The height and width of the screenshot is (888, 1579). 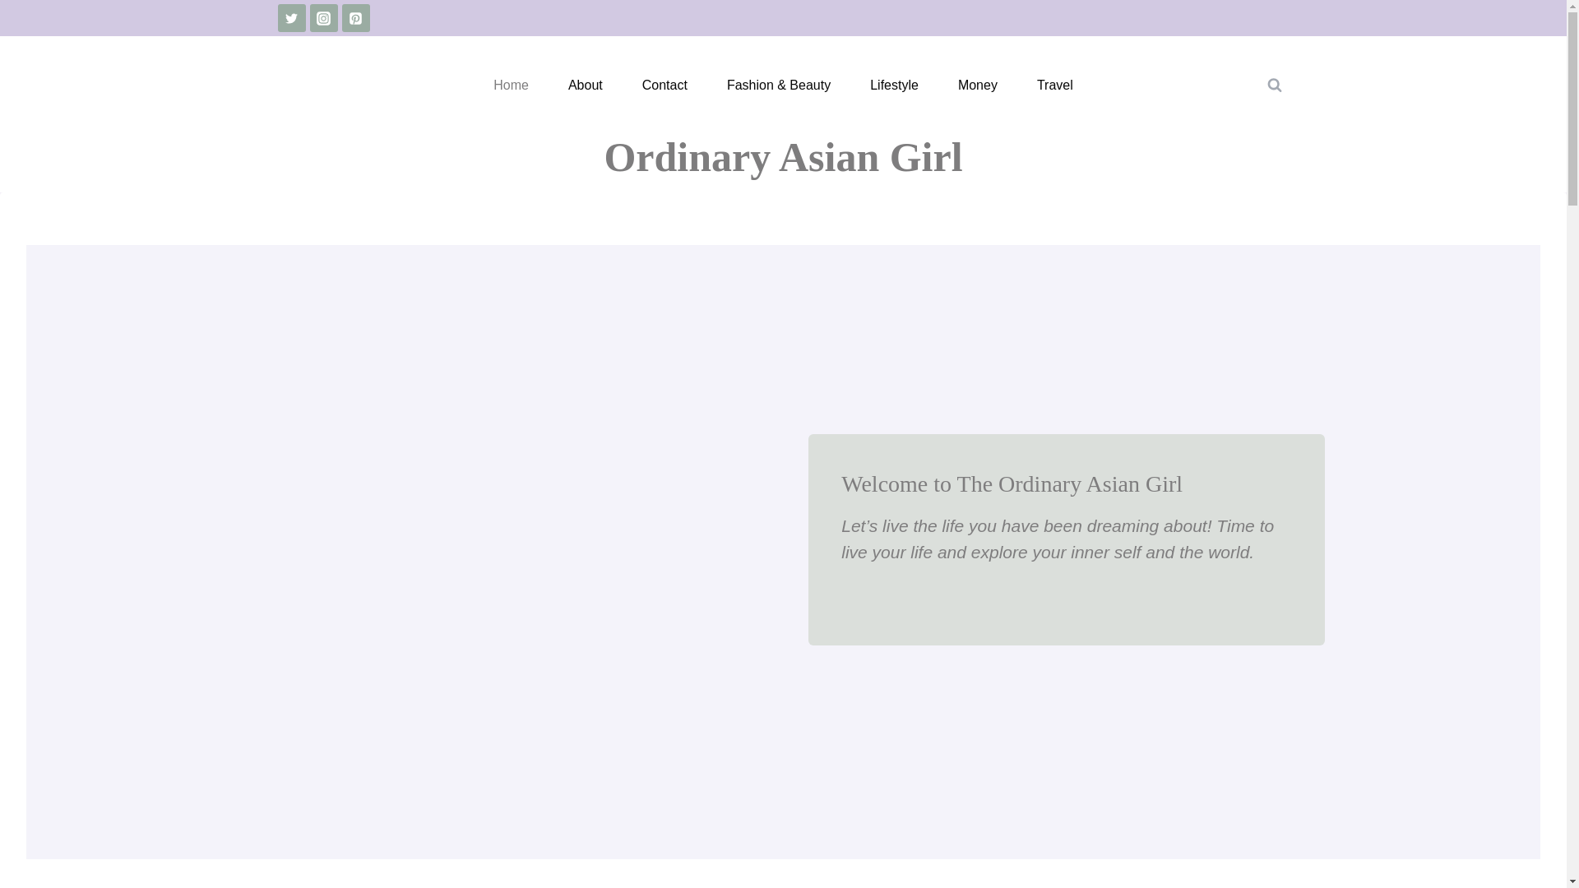 What do you see at coordinates (977, 86) in the screenshot?
I see `Money` at bounding box center [977, 86].